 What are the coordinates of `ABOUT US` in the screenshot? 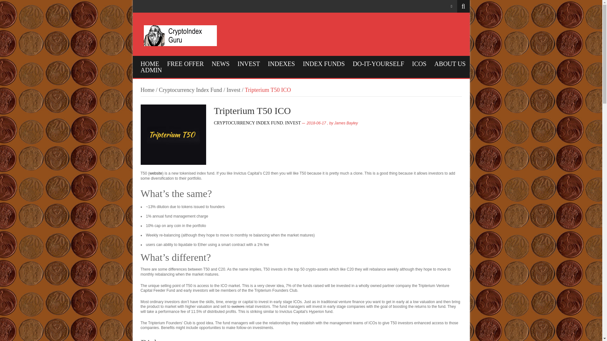 It's located at (450, 64).